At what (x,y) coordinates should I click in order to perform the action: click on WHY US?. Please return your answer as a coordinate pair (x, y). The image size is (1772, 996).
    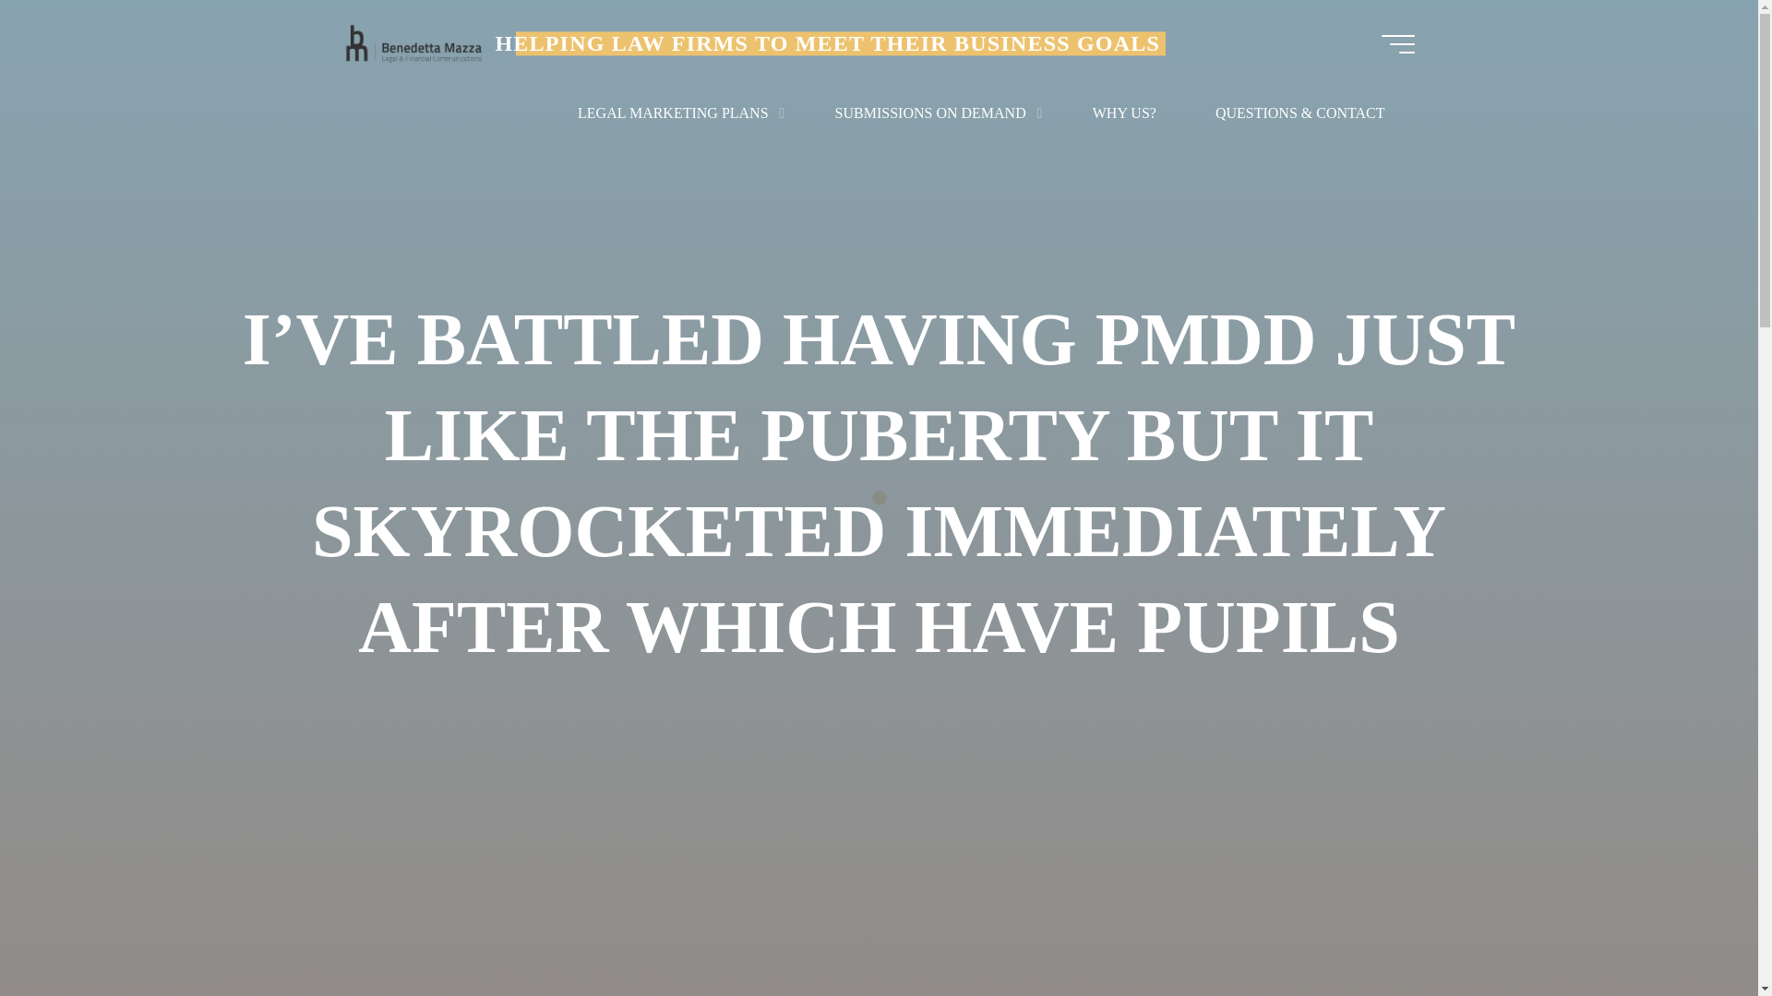
    Looking at the image, I should click on (1124, 113).